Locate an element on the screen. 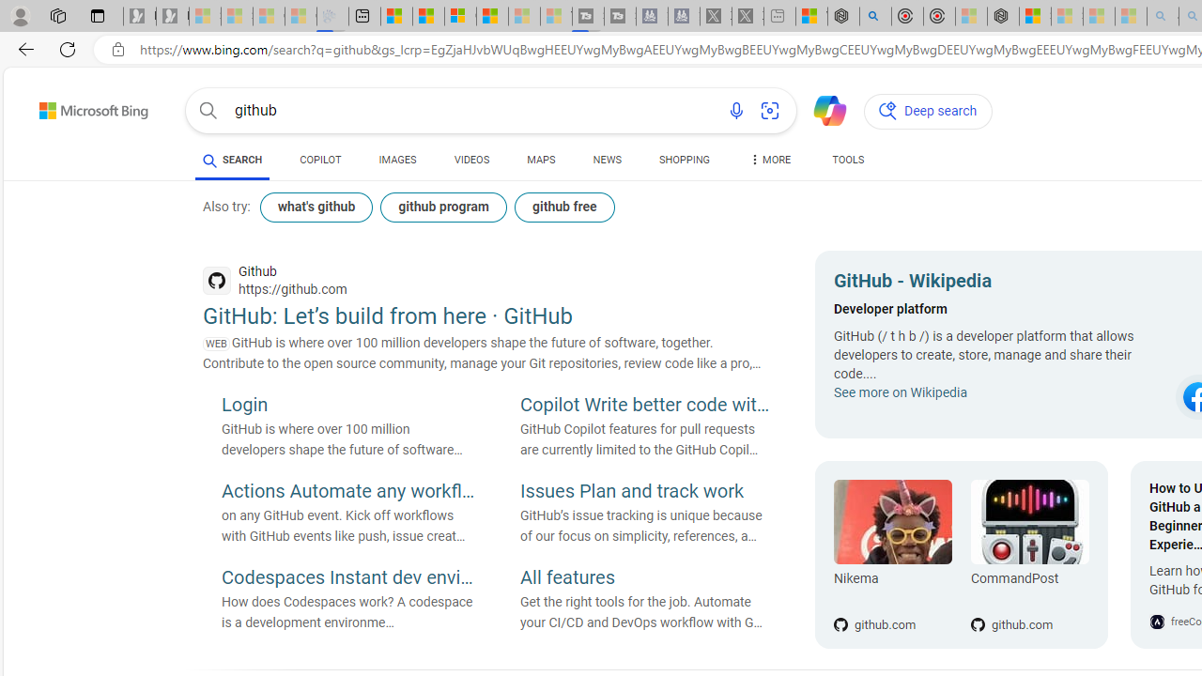 Image resolution: width=1202 pixels, height=676 pixels. NEWS is located at coordinates (607, 163).